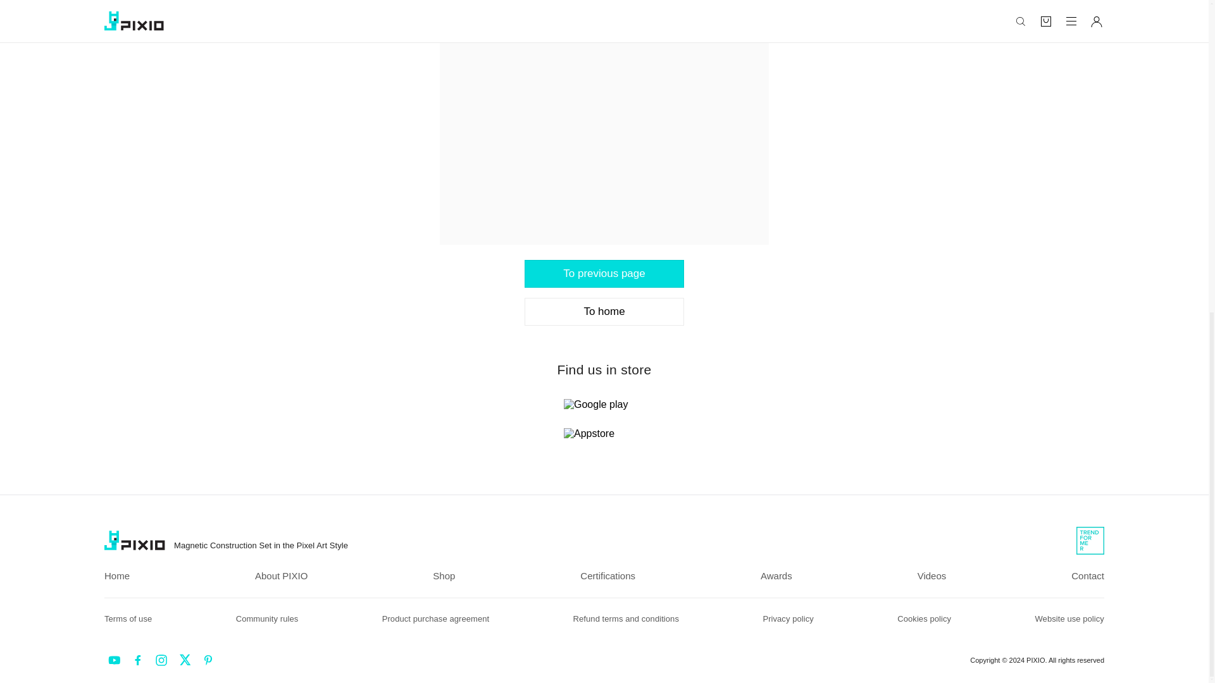  What do you see at coordinates (776, 575) in the screenshot?
I see `Awards` at bounding box center [776, 575].